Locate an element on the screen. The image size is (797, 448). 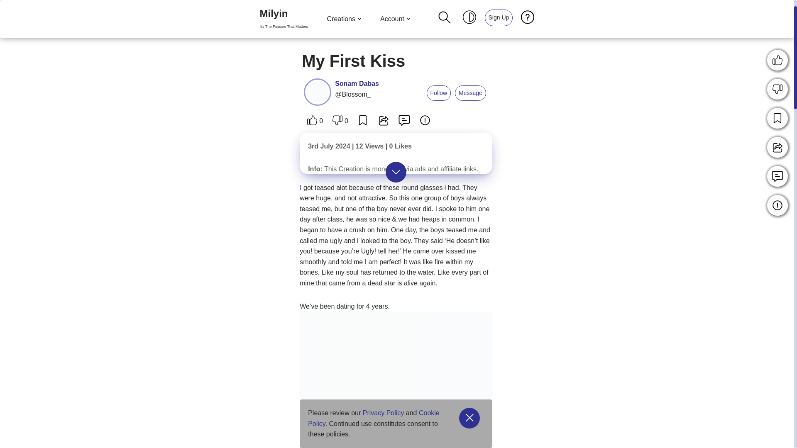
Message is located at coordinates (471, 93).